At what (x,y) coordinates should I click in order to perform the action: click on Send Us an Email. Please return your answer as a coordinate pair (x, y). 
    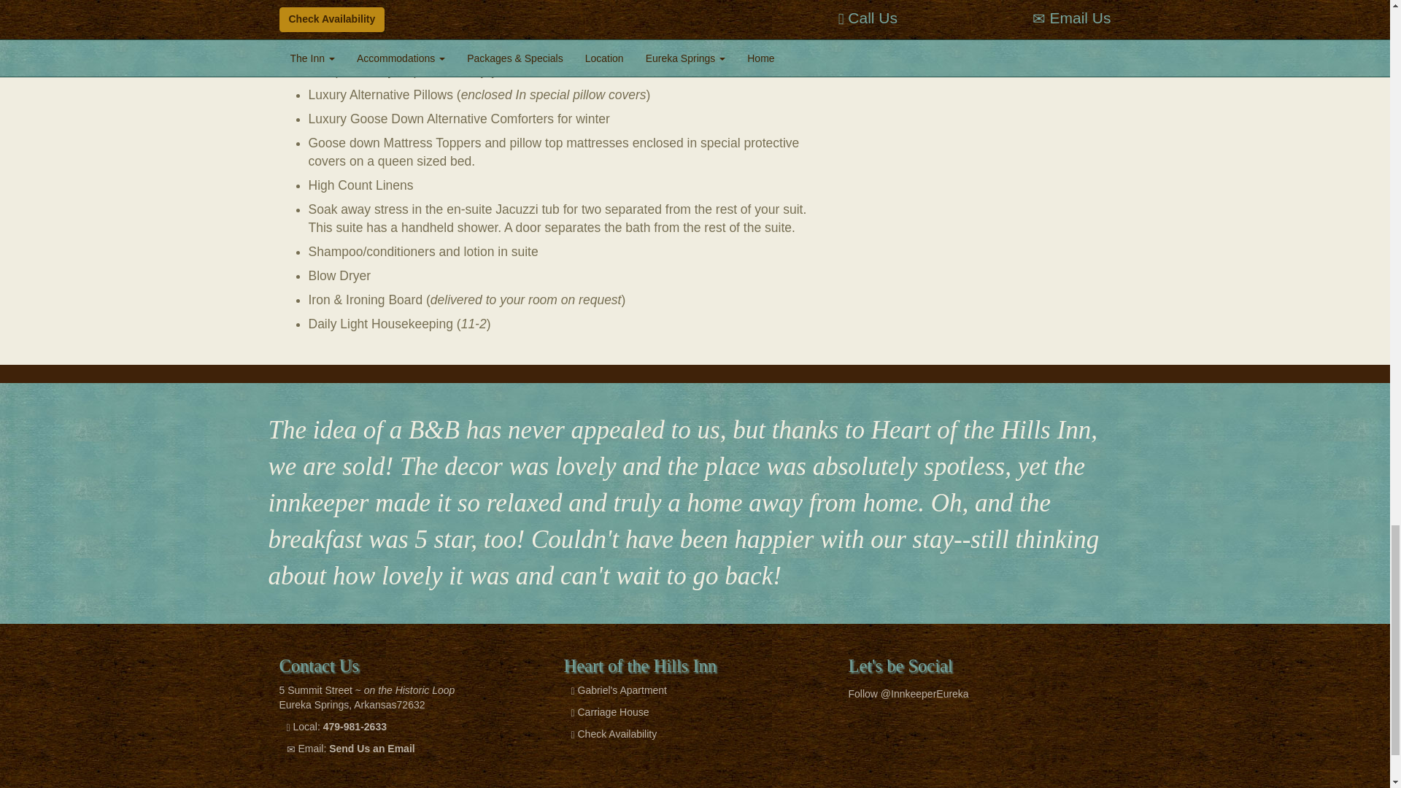
    Looking at the image, I should click on (372, 749).